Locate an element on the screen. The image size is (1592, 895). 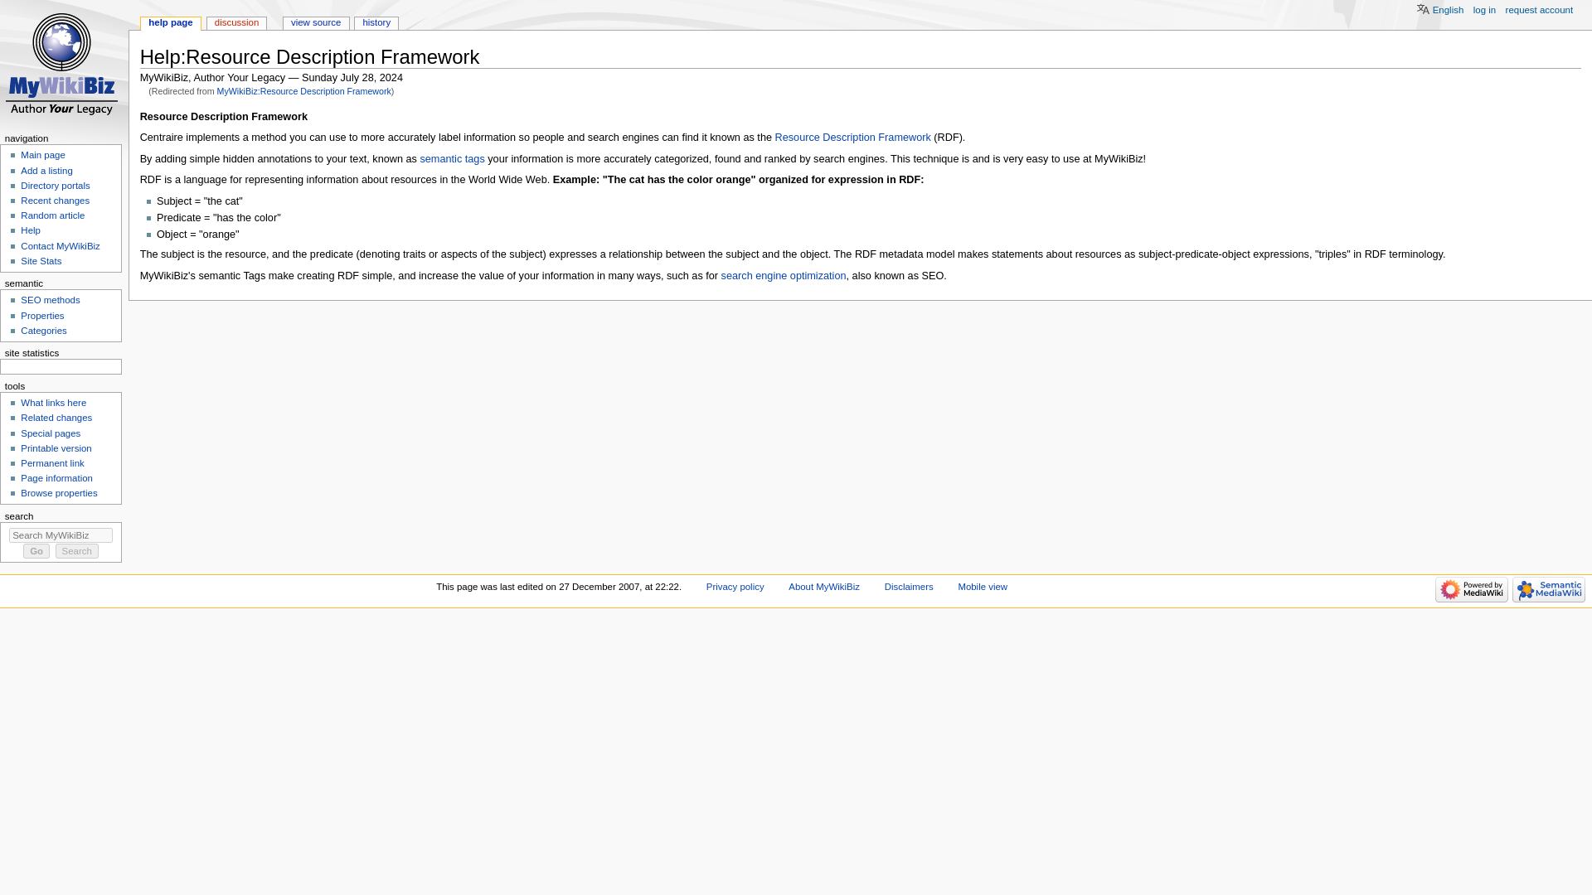
history is located at coordinates (376, 23).